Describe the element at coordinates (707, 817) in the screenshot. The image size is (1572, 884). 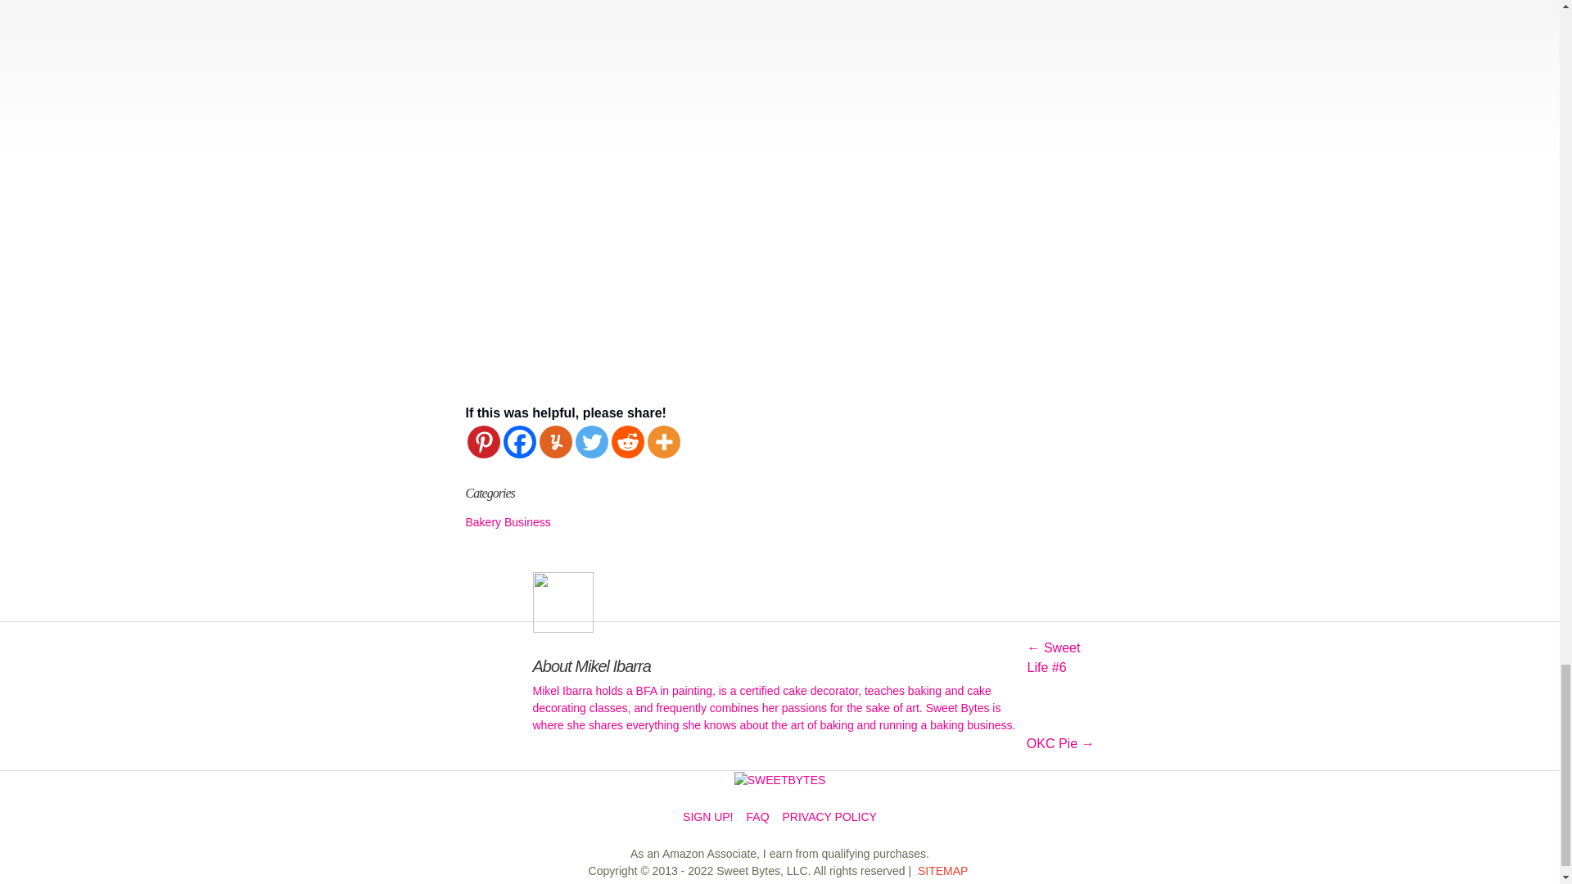
I see `SIGN UP!` at that location.